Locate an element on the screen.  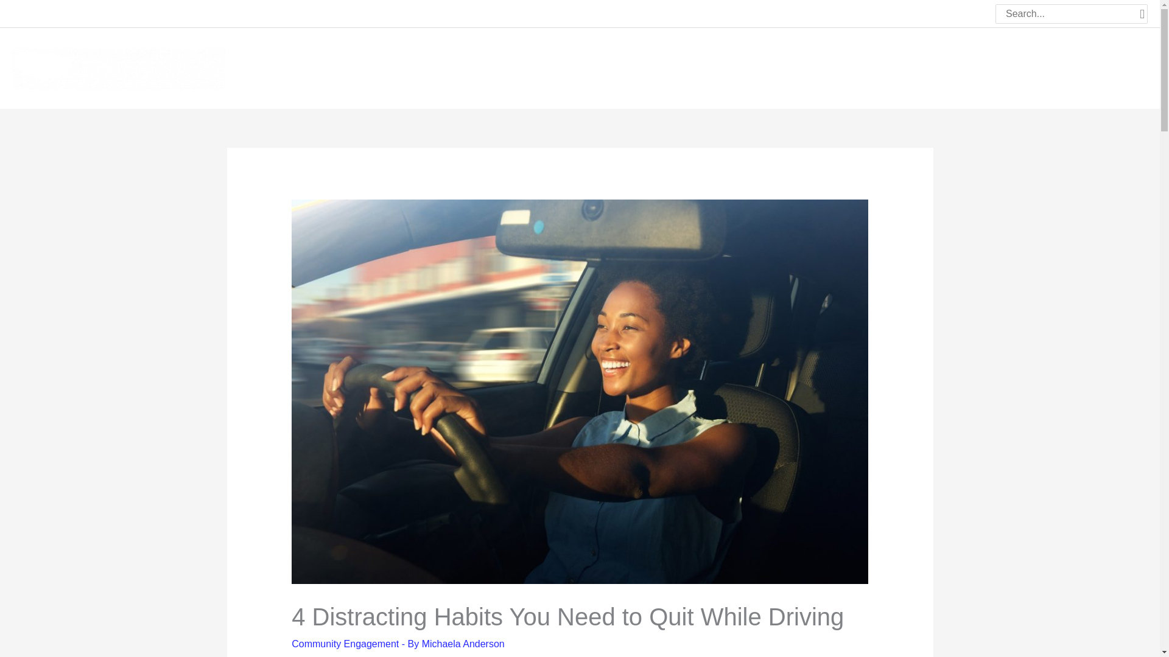
View all posts by Michaela Anderson is located at coordinates (463, 644).